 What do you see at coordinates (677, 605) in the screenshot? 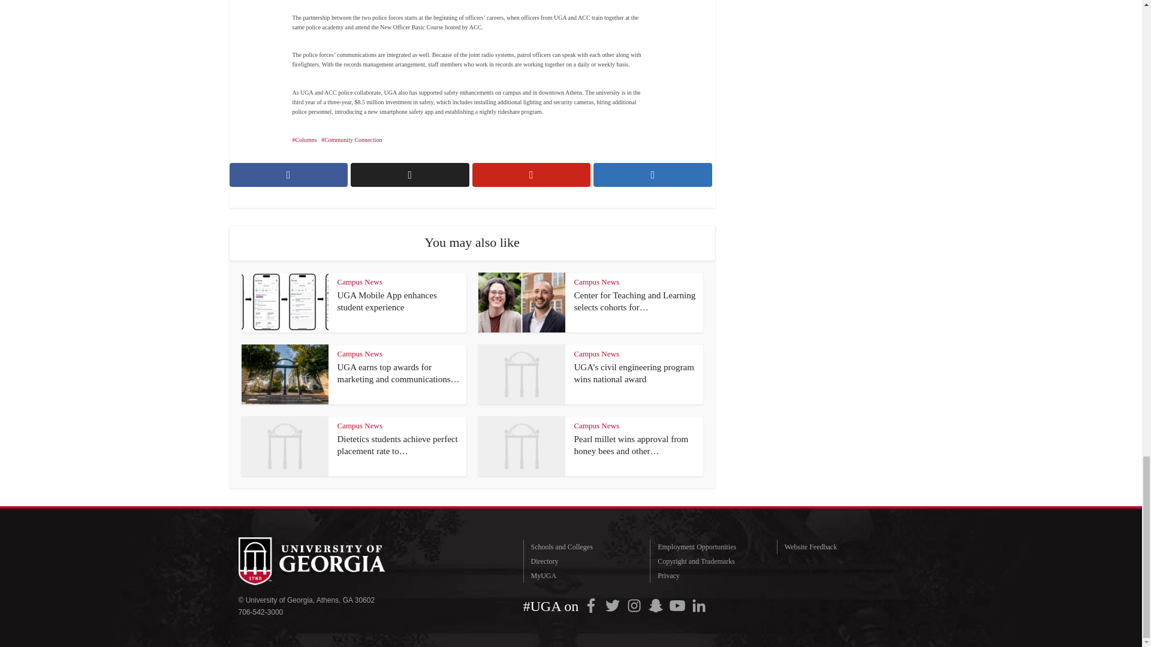
I see `YouTube` at bounding box center [677, 605].